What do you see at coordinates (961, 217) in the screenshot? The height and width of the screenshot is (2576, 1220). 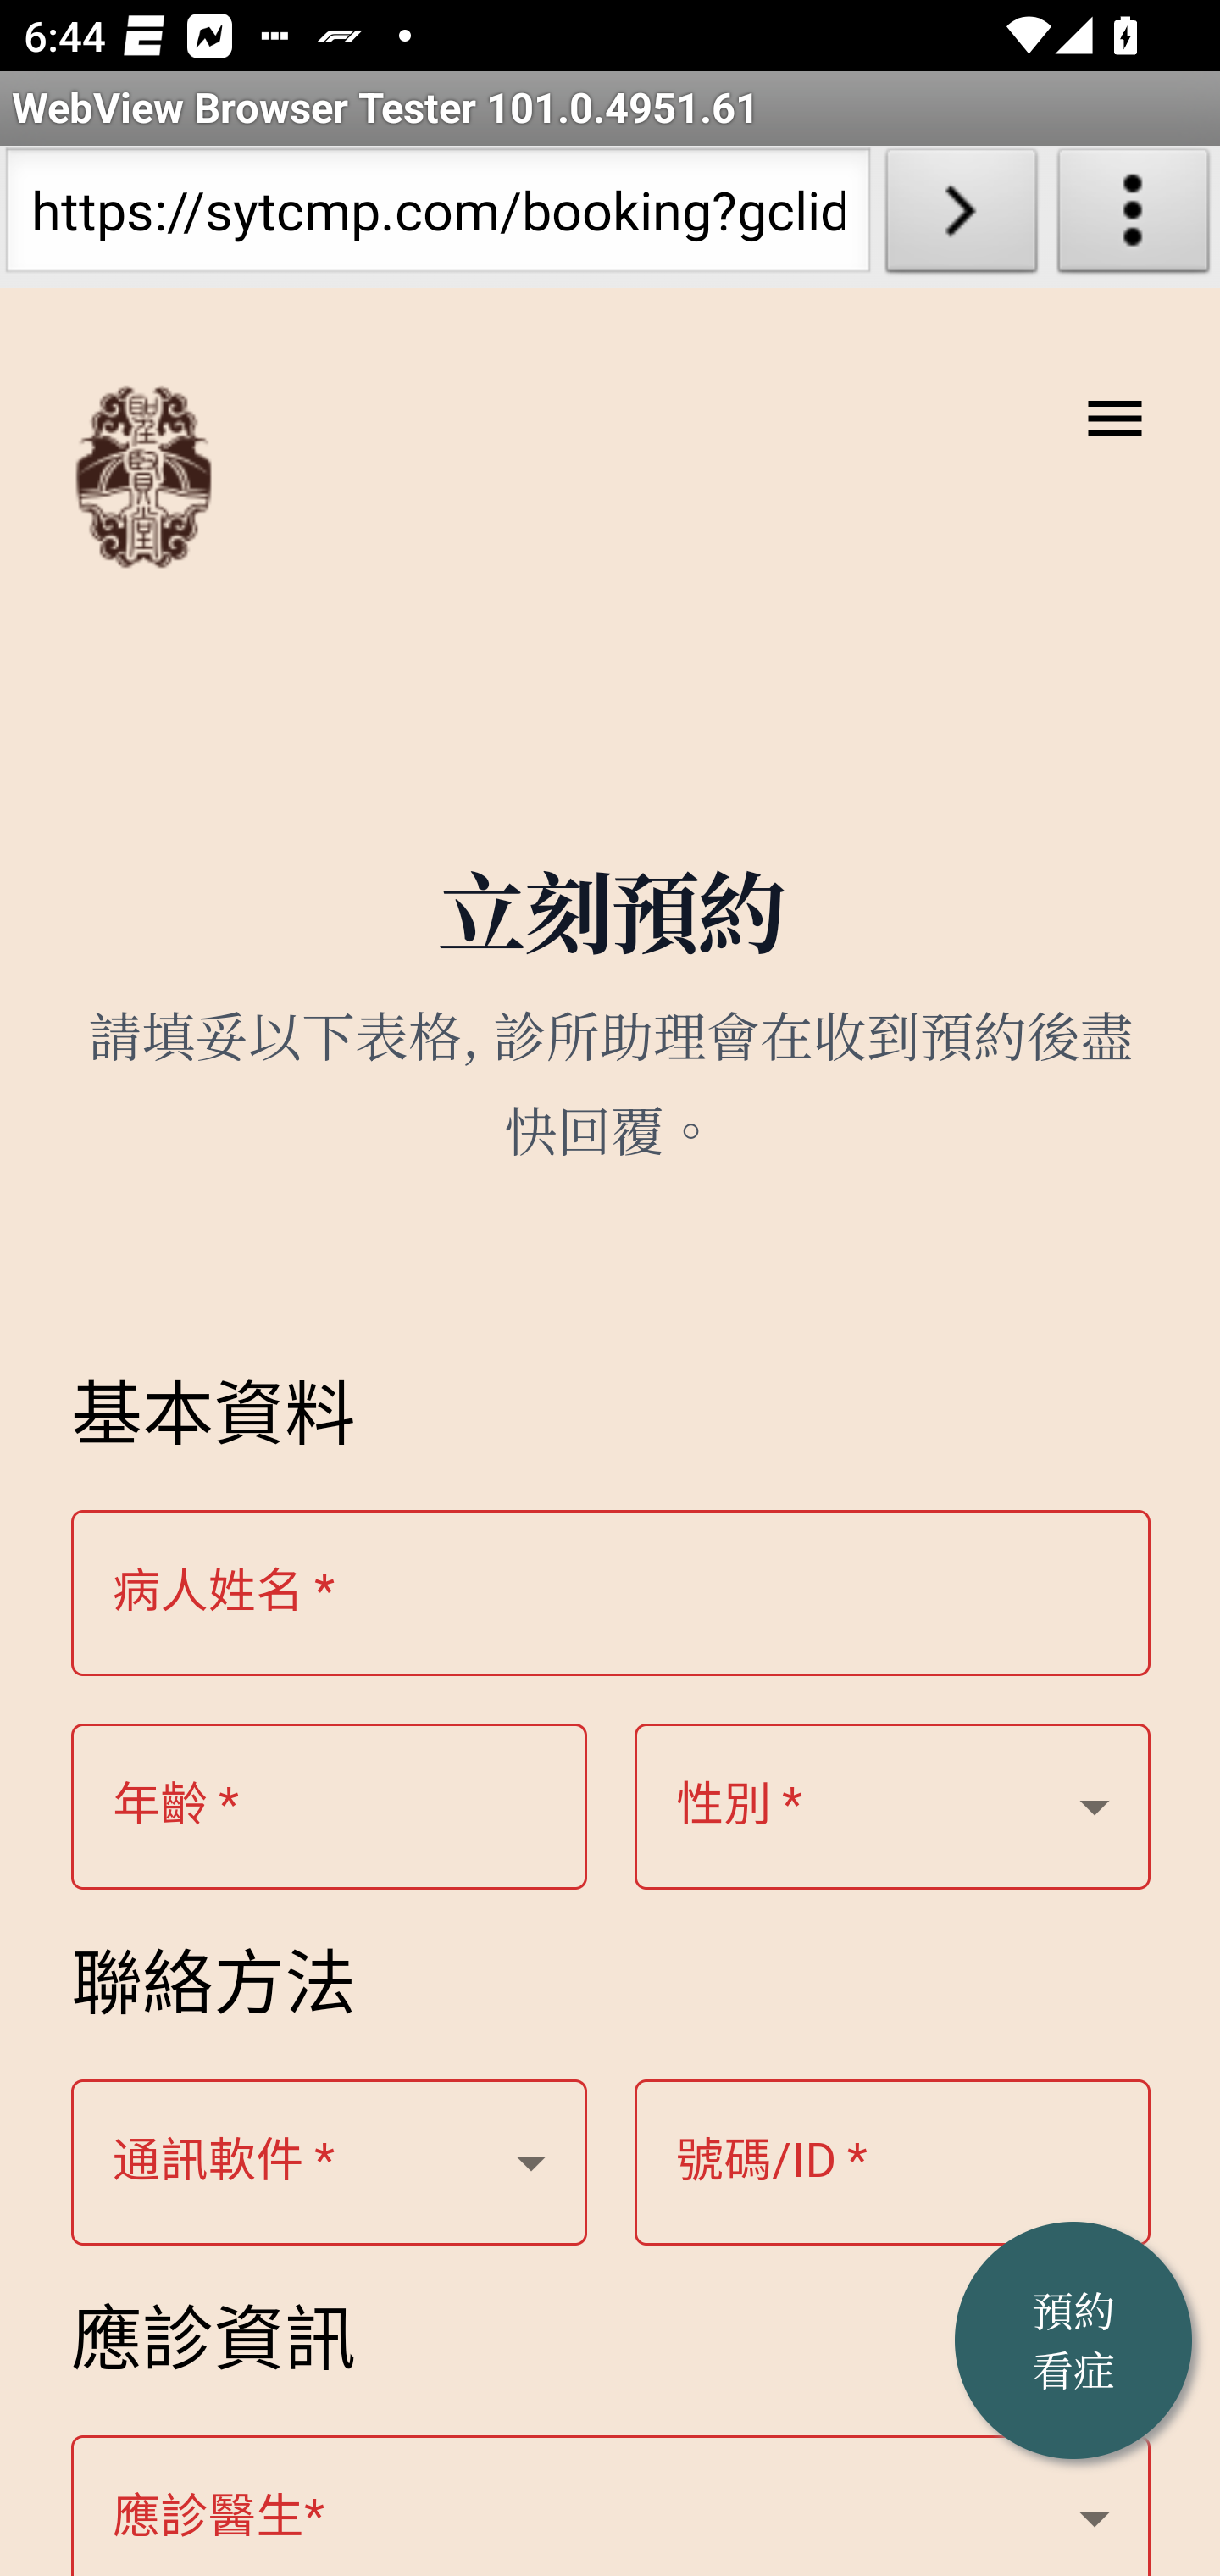 I see `Load URL` at bounding box center [961, 217].